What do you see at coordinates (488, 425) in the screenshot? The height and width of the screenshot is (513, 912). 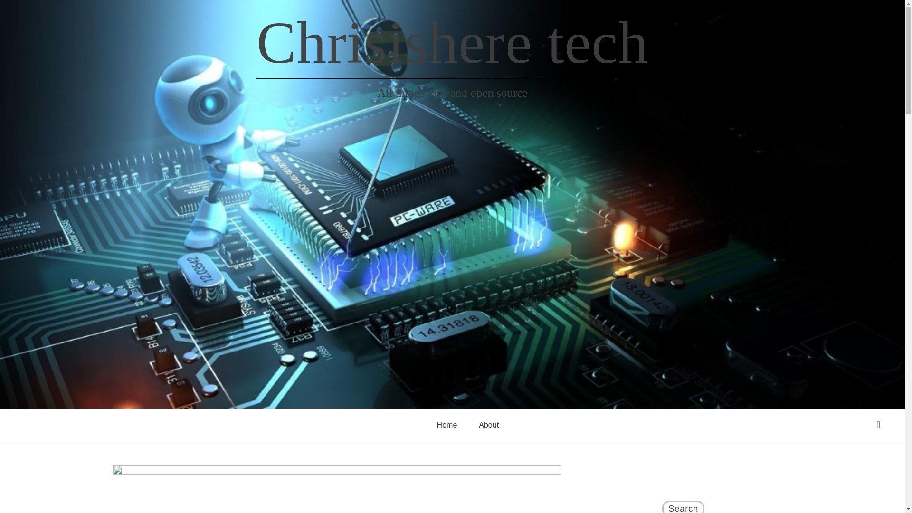 I see `About` at bounding box center [488, 425].